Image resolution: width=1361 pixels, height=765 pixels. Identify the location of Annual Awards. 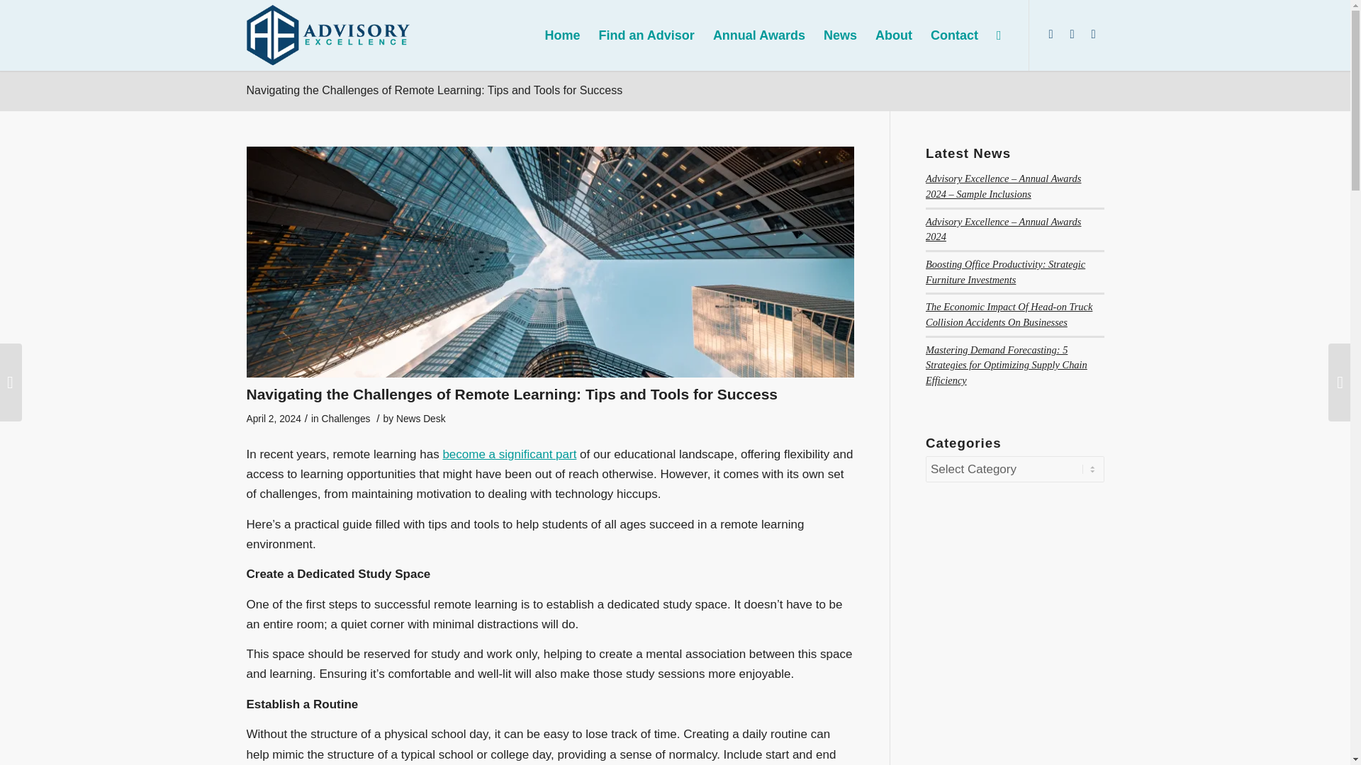
(758, 35).